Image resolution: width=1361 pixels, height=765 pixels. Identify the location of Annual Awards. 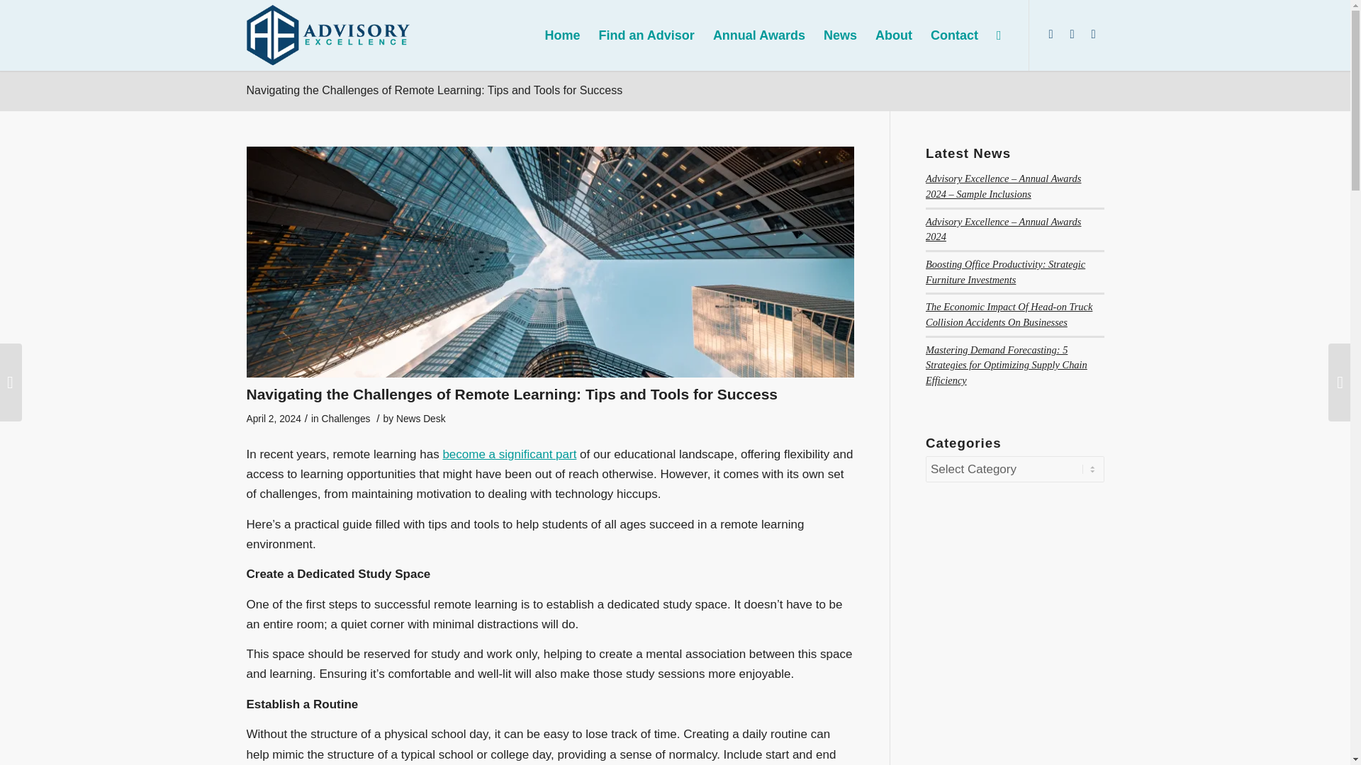
(758, 35).